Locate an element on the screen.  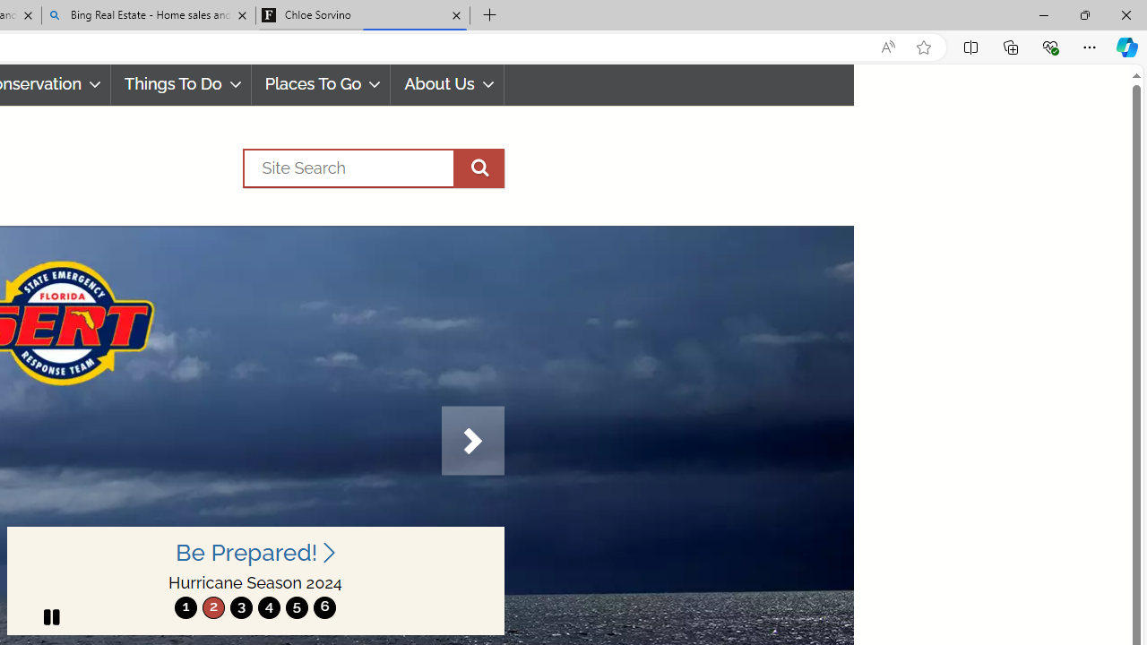
Things To Do is located at coordinates (181, 84).